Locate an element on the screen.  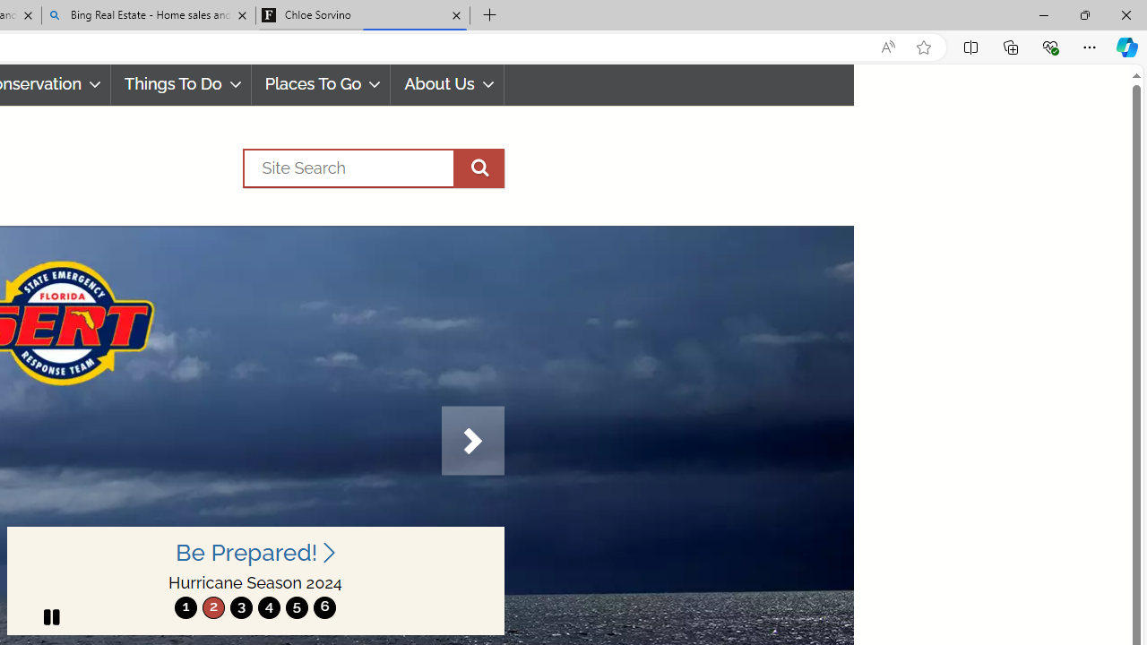
Things To Do is located at coordinates (181, 84).